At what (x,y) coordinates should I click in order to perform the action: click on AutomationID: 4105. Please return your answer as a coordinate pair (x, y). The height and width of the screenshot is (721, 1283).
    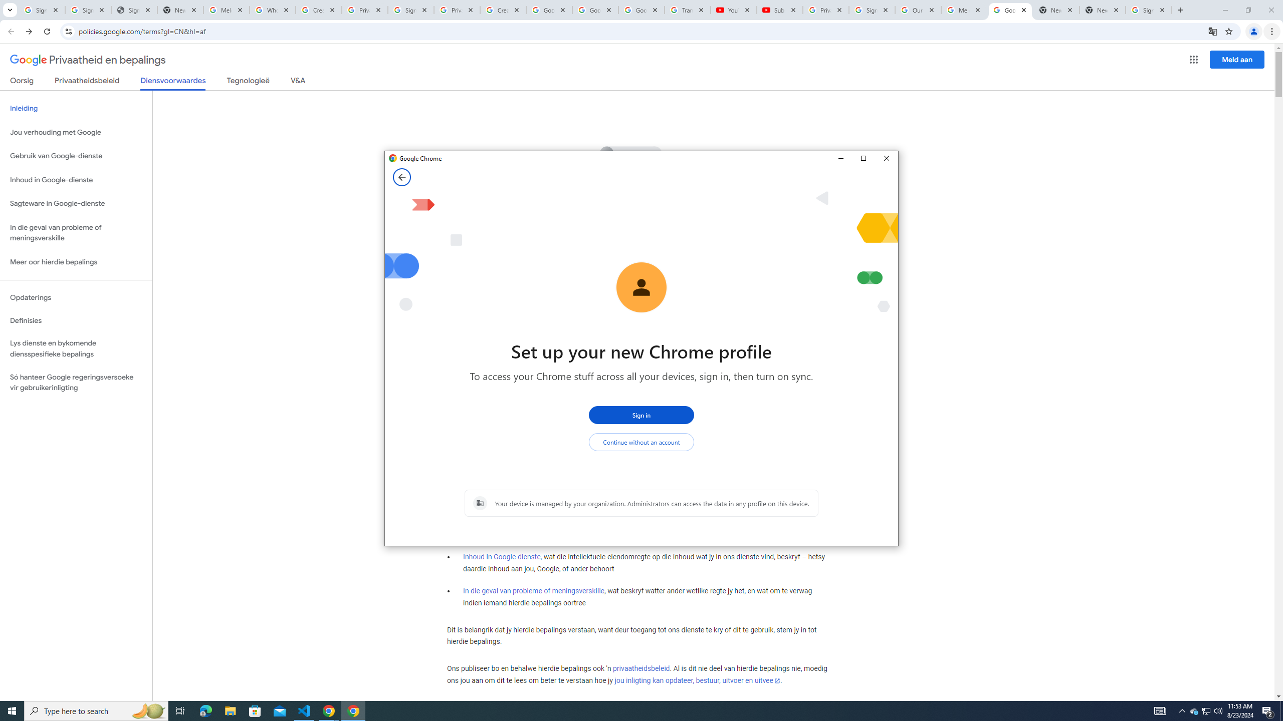
    Looking at the image, I should click on (134, 10).